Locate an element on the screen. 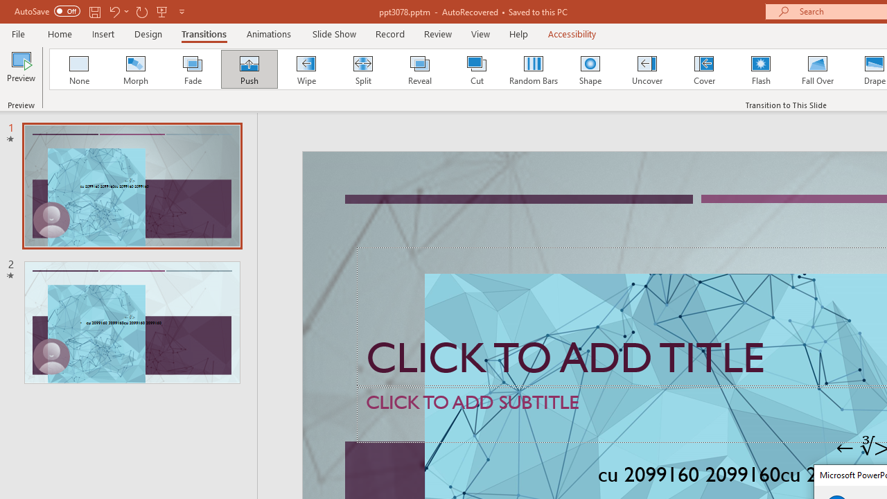 The width and height of the screenshot is (887, 499). Cover is located at coordinates (704, 69).